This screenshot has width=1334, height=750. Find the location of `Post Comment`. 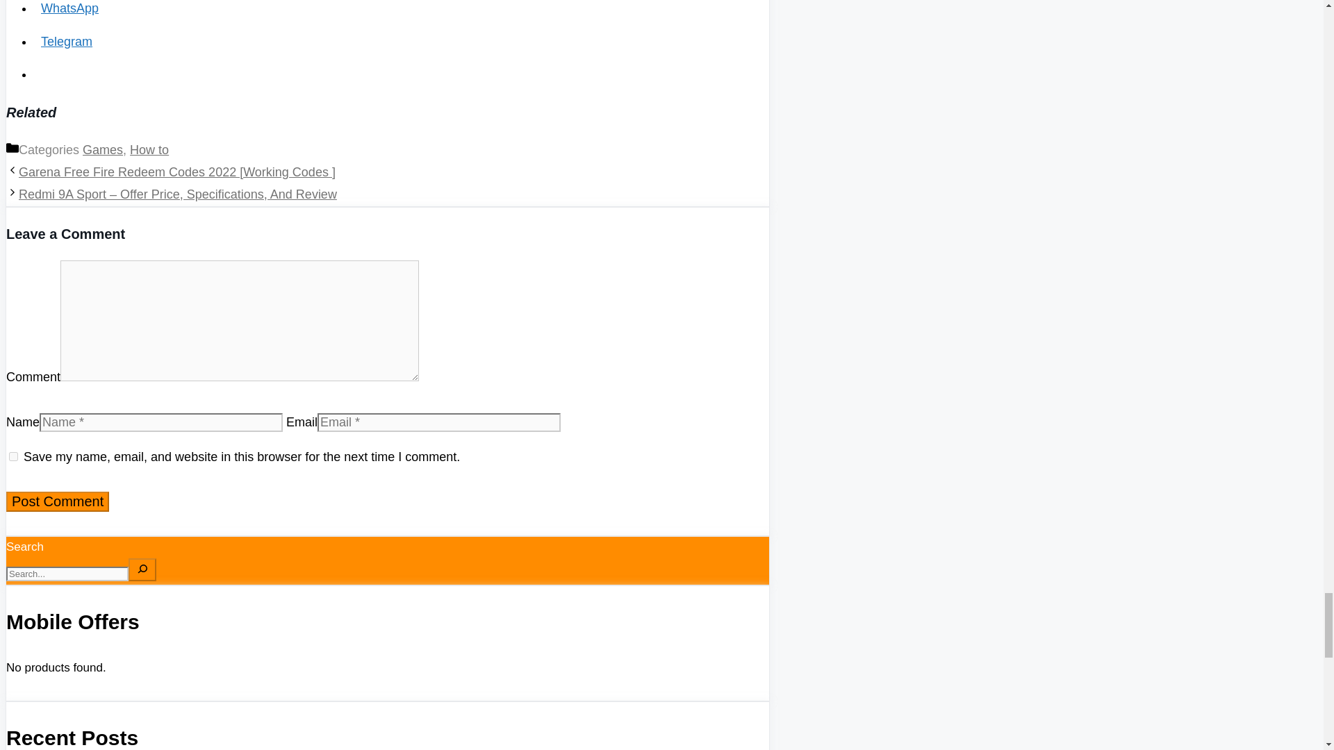

Post Comment is located at coordinates (58, 501).